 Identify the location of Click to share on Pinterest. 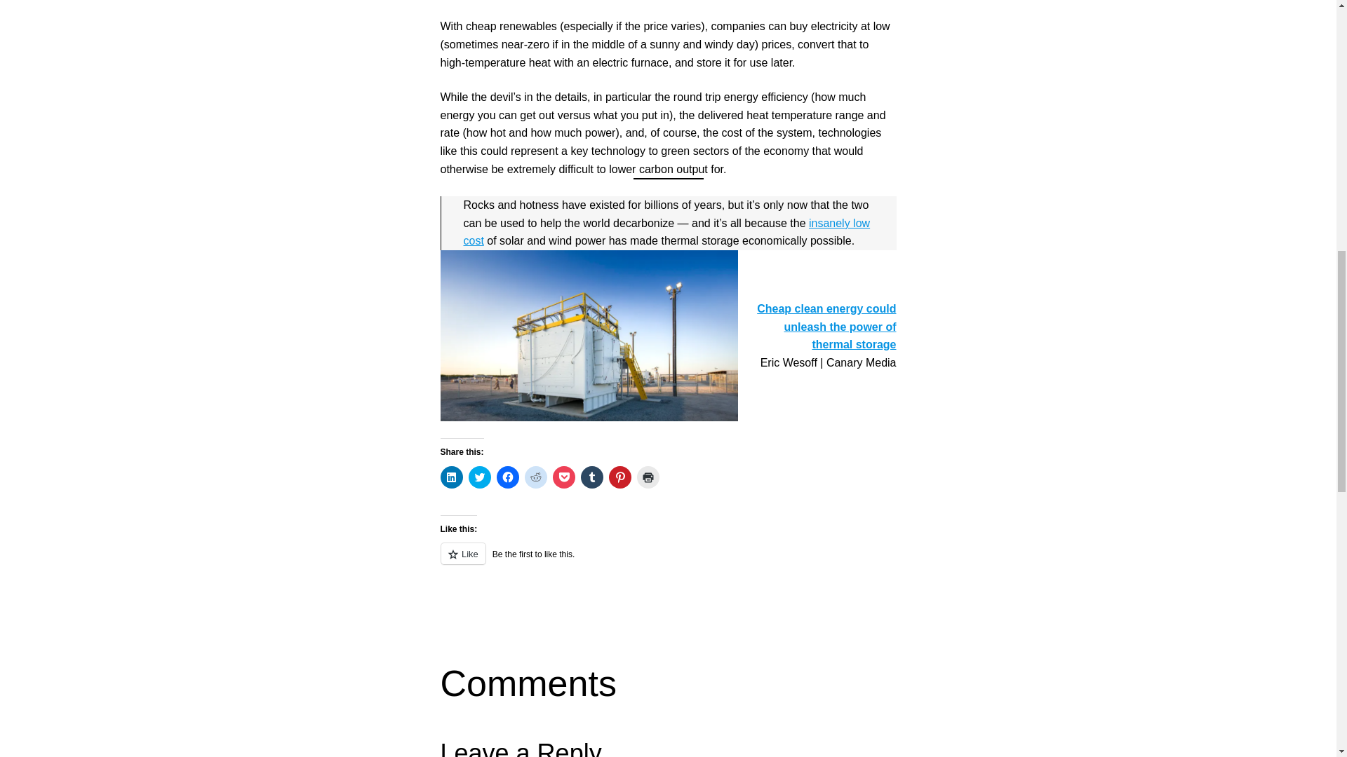
(620, 477).